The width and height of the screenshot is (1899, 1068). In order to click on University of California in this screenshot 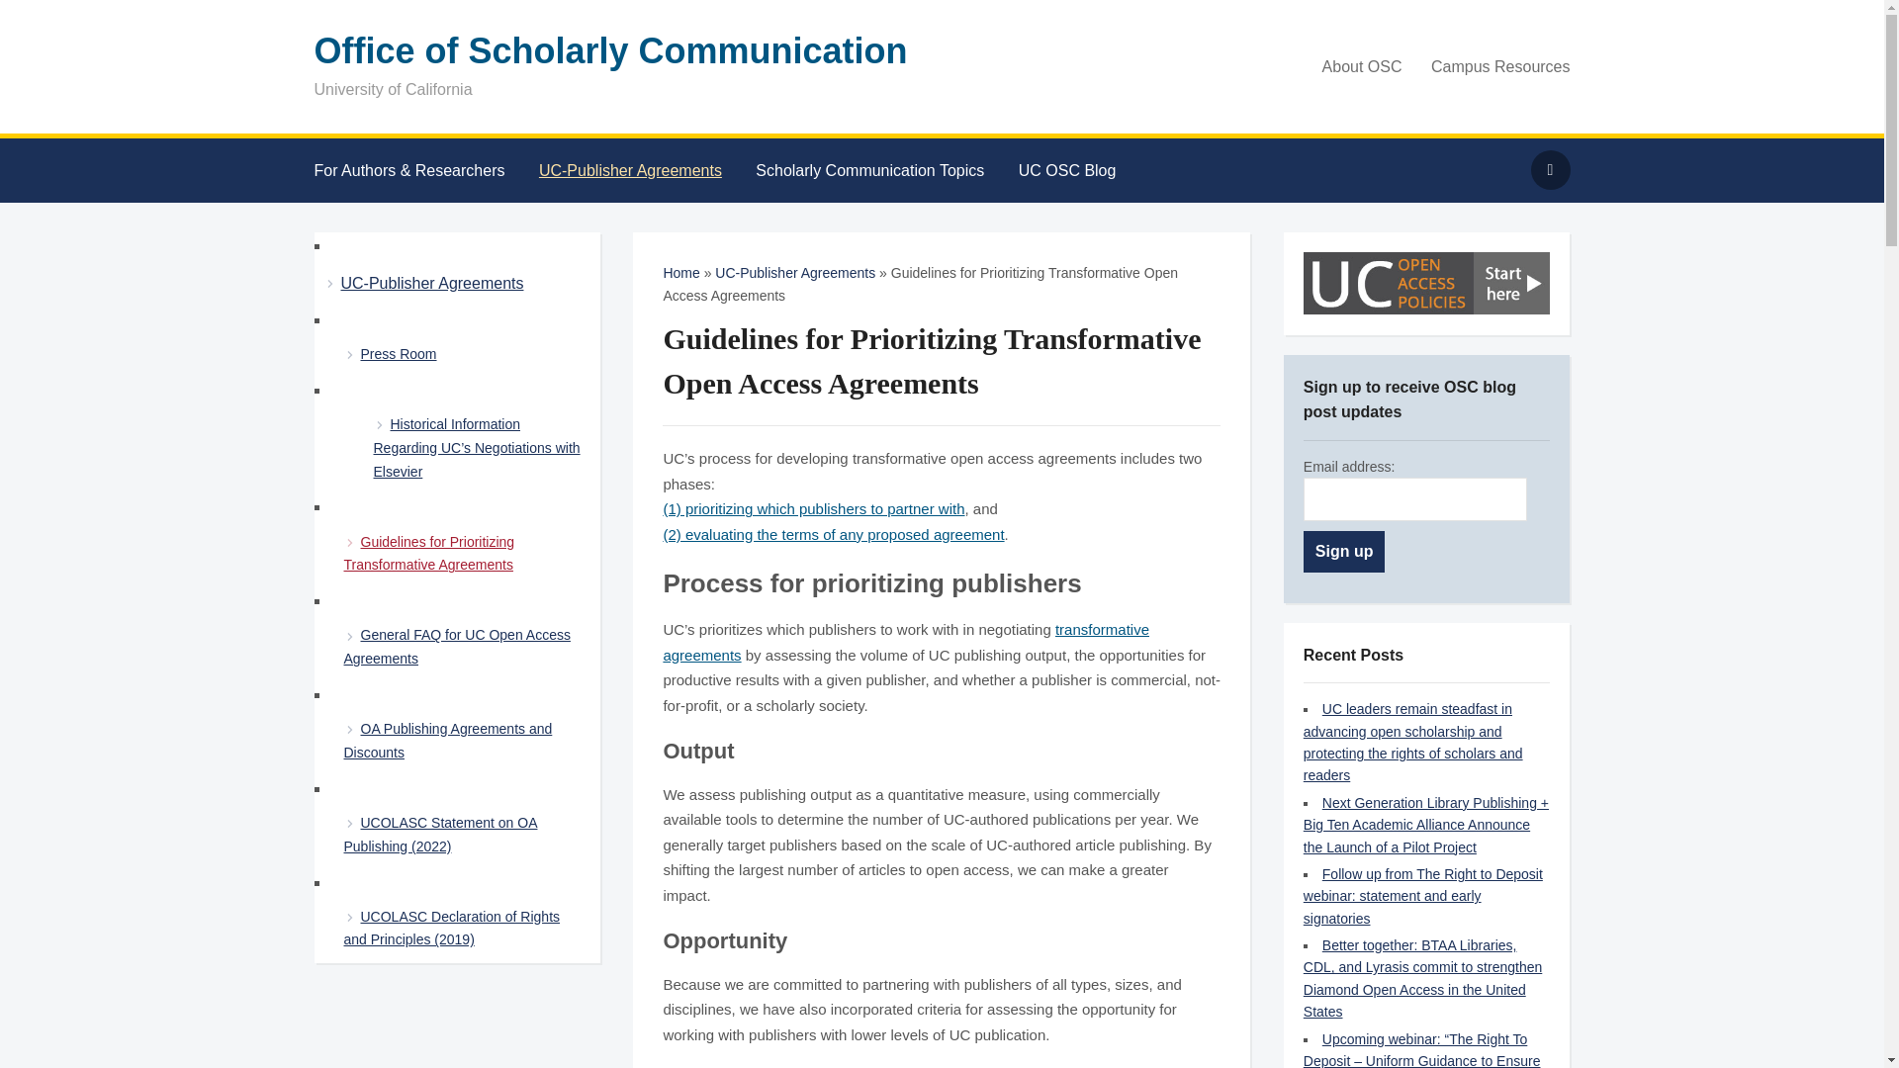, I will do `click(611, 51)`.